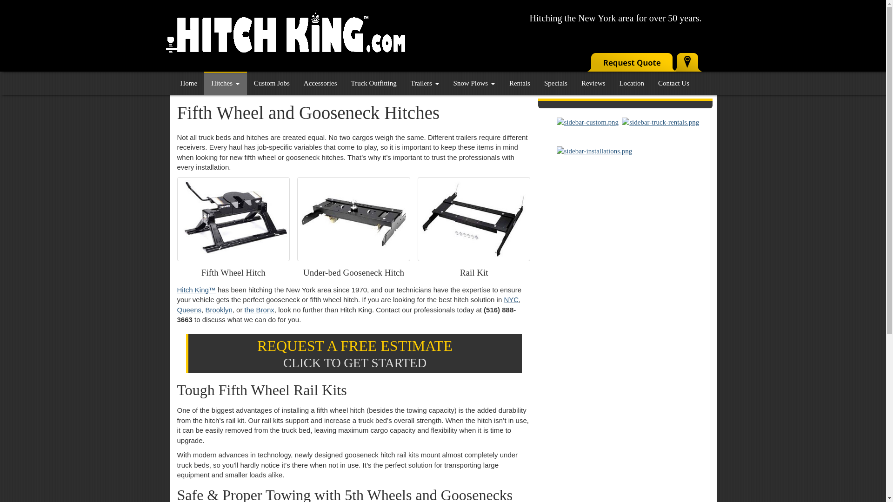 This screenshot has width=893, height=502. Describe the element at coordinates (593, 83) in the screenshot. I see `Customer Reviews` at that location.